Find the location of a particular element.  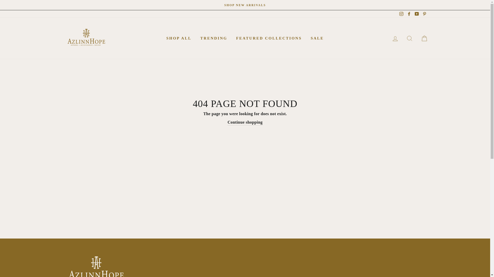

Azlinn Hope on Instagram is located at coordinates (401, 14).